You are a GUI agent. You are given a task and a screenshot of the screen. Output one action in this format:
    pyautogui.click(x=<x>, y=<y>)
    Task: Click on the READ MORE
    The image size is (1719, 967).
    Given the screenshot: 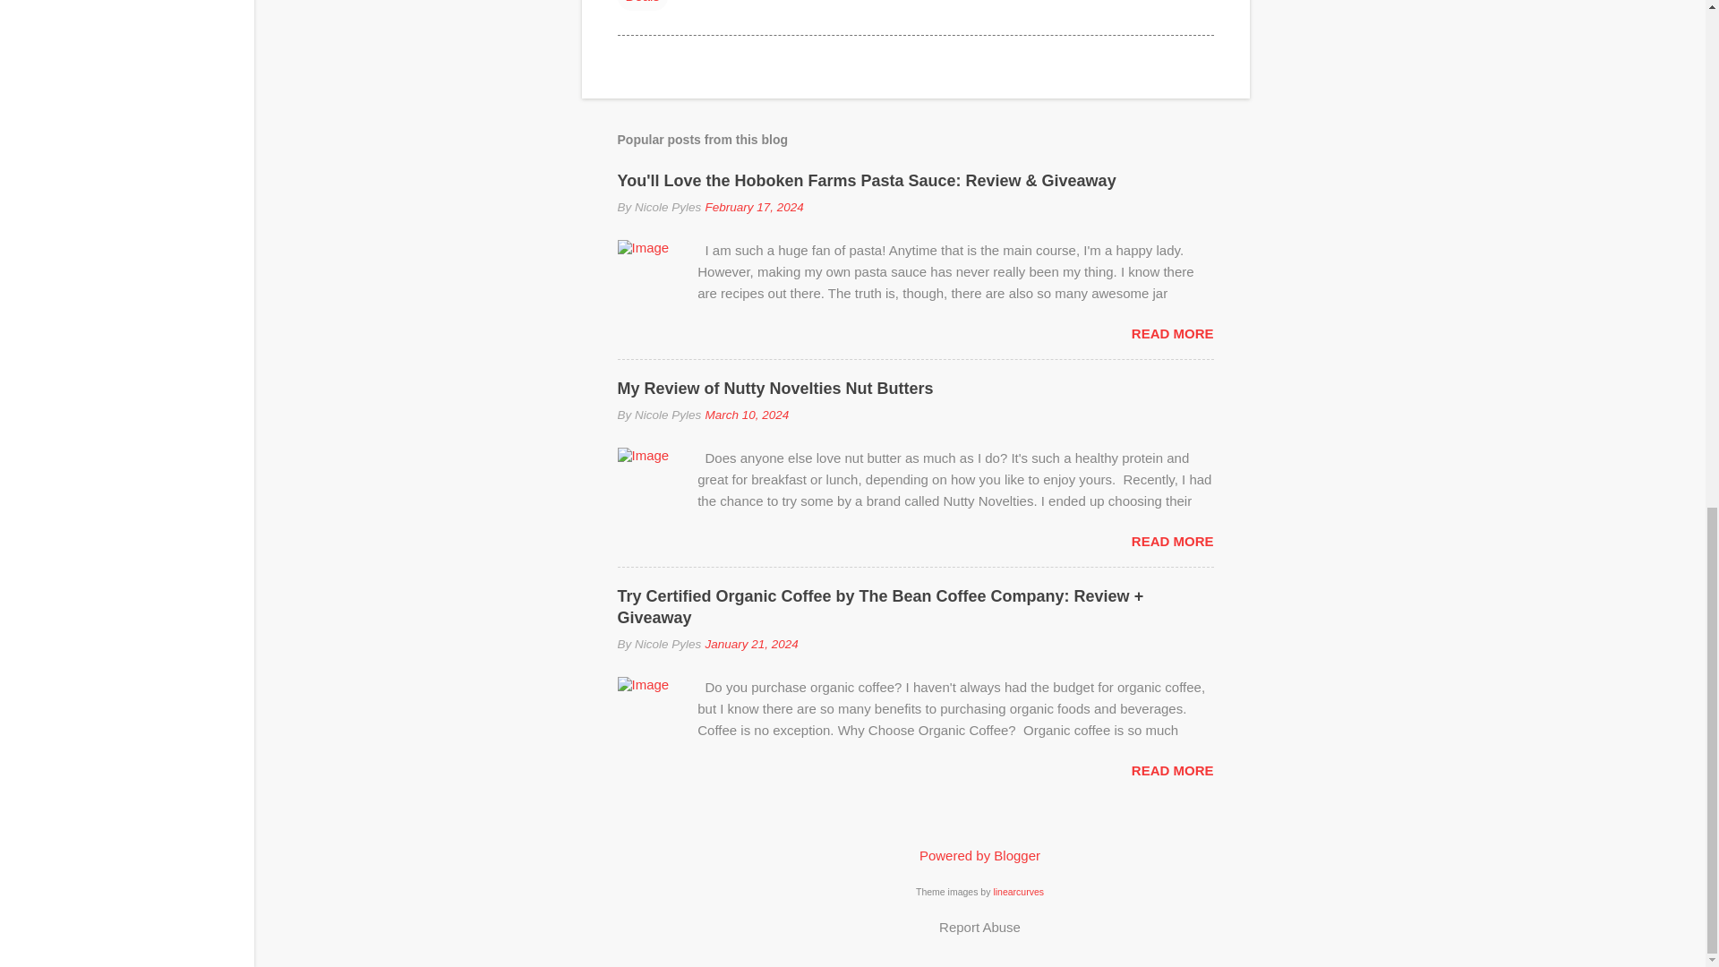 What is the action you would take?
    pyautogui.click(x=1172, y=541)
    